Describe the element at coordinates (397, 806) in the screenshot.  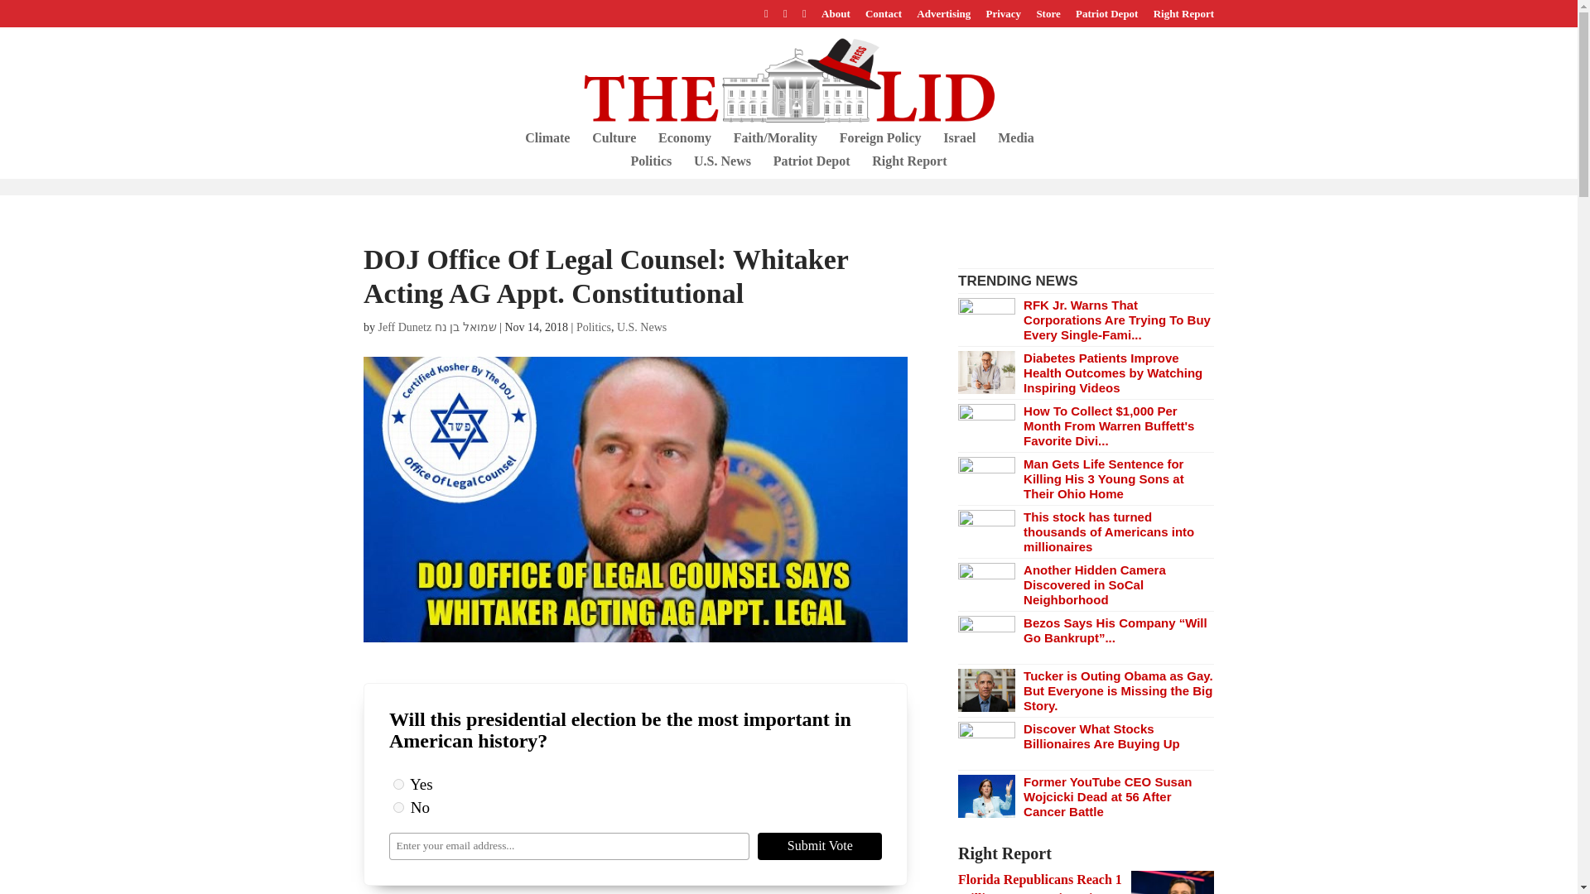
I see `30` at that location.